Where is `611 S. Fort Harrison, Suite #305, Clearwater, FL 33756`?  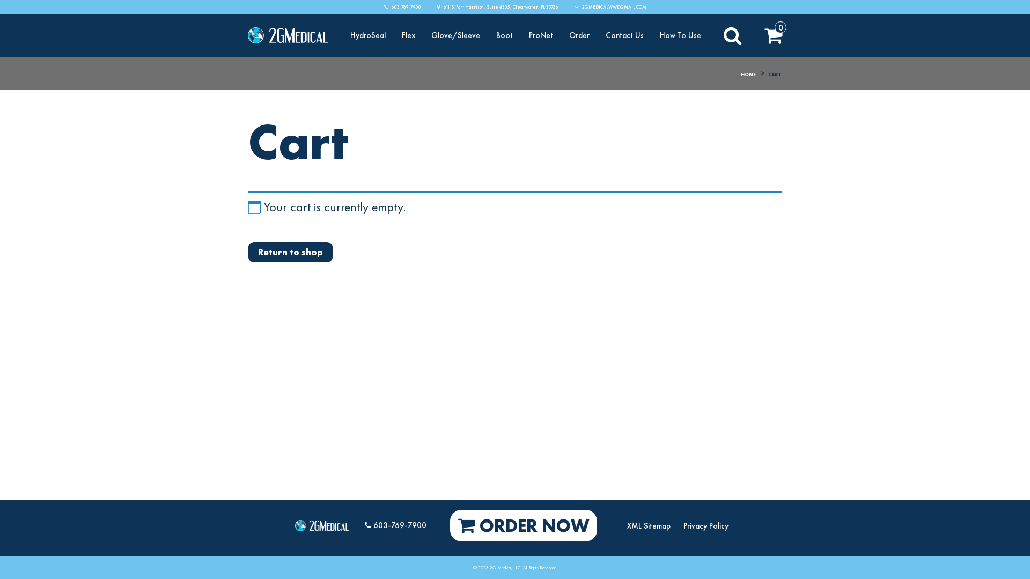
611 S. Fort Harrison, Suite #305, Clearwater, FL 33756 is located at coordinates (497, 7).